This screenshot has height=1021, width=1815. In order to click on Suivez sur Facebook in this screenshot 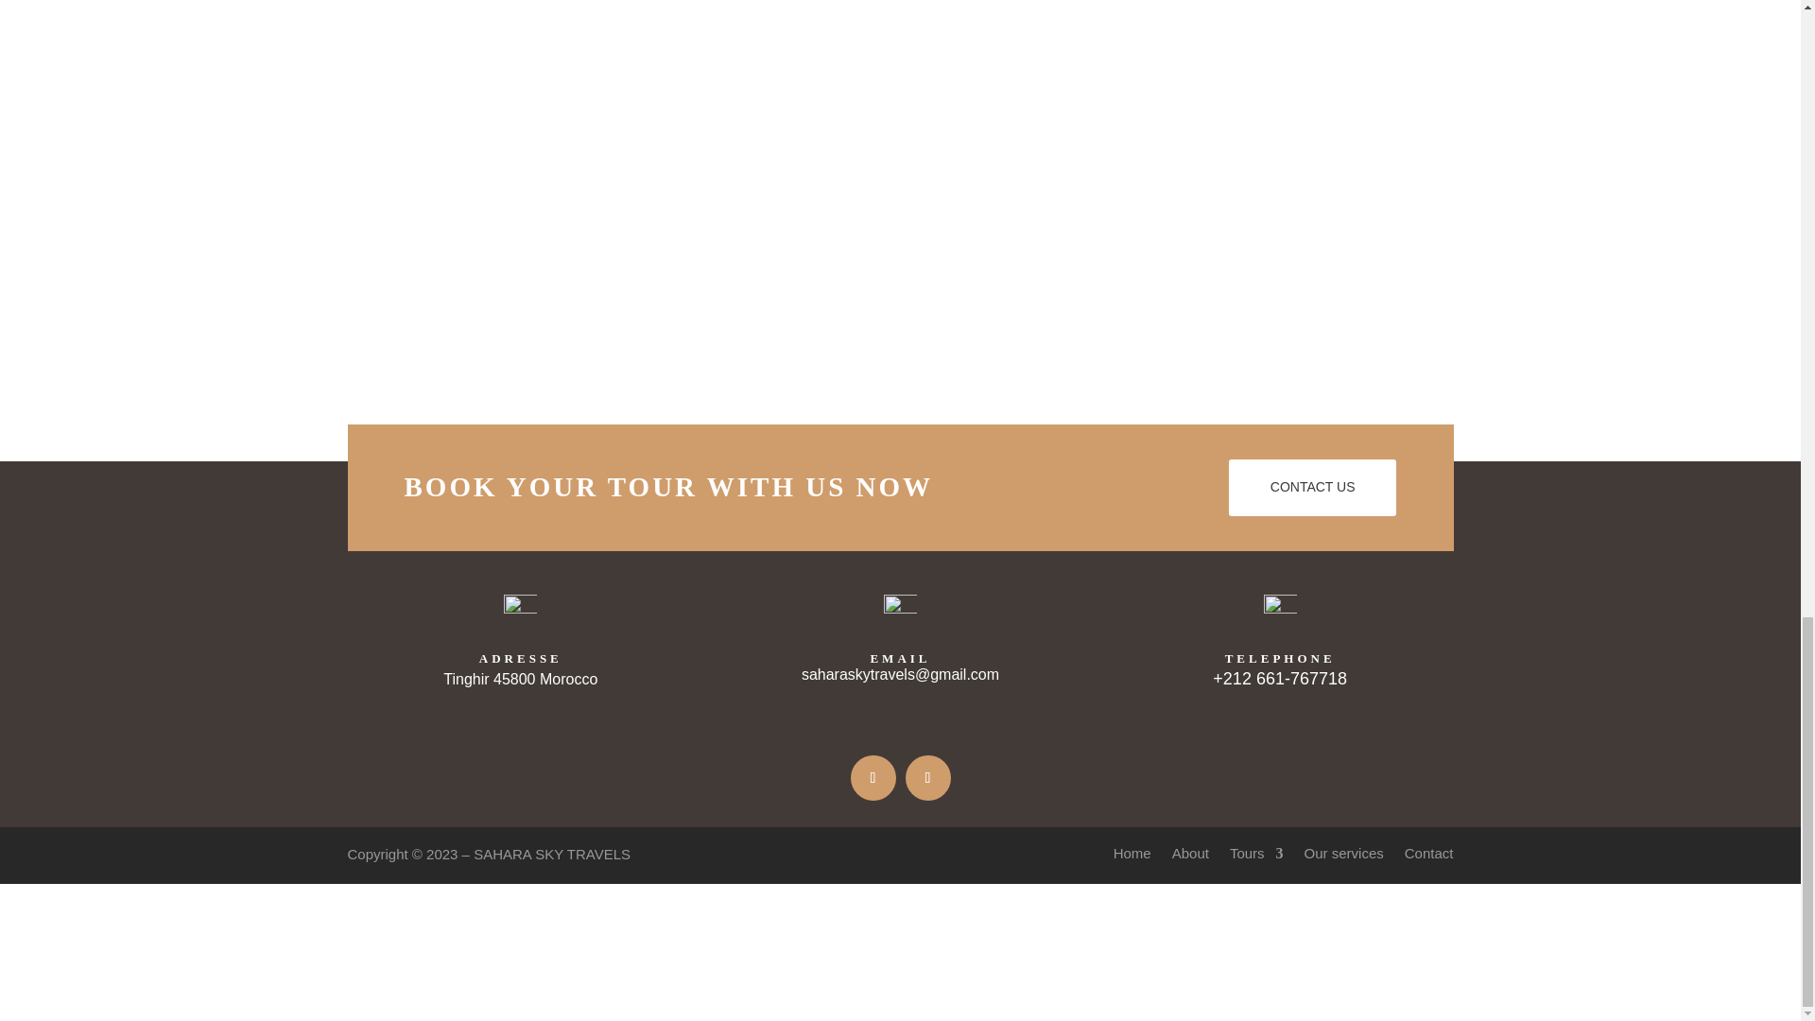, I will do `click(873, 777)`.